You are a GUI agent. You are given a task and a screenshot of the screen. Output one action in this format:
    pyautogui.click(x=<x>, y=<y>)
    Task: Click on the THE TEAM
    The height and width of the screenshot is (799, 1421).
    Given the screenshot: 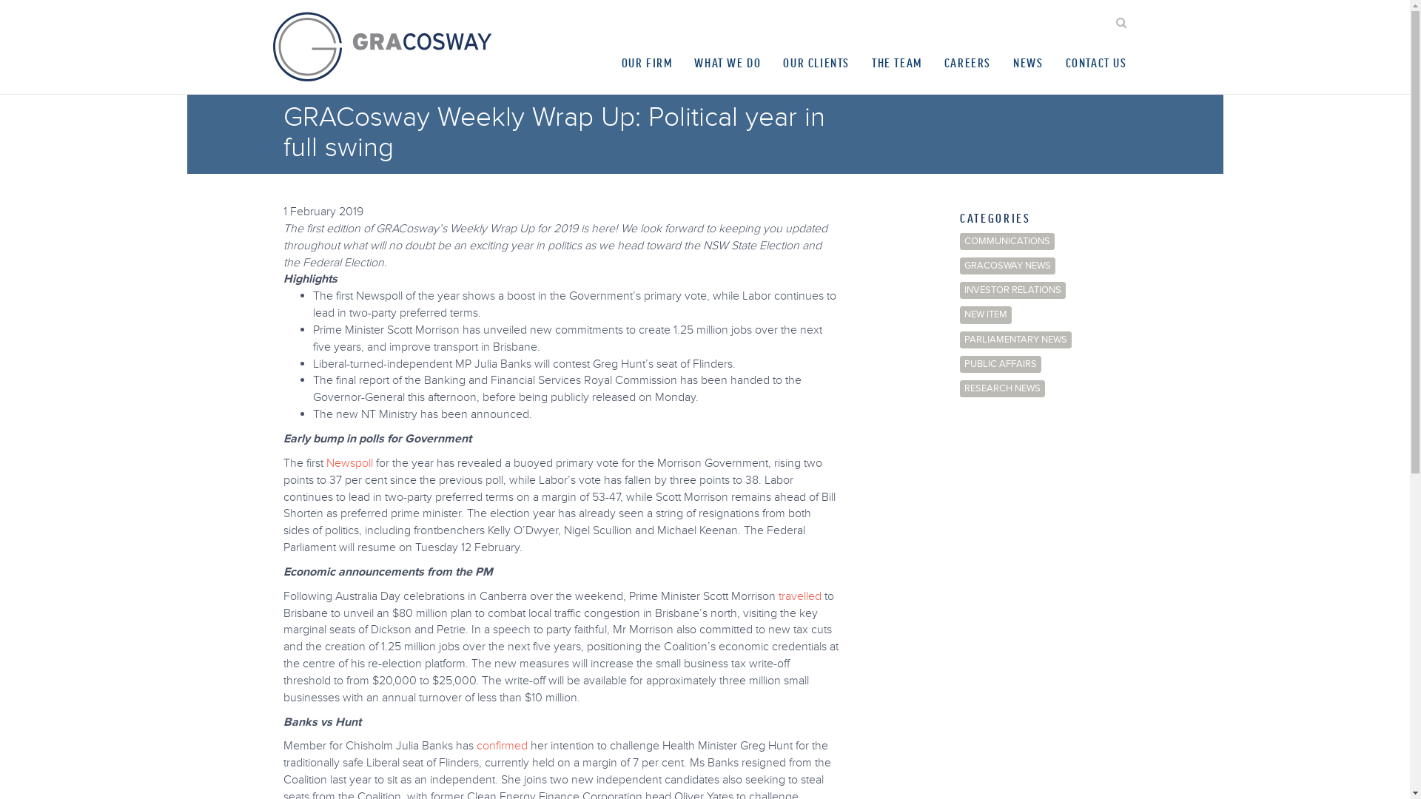 What is the action you would take?
    pyautogui.click(x=897, y=63)
    